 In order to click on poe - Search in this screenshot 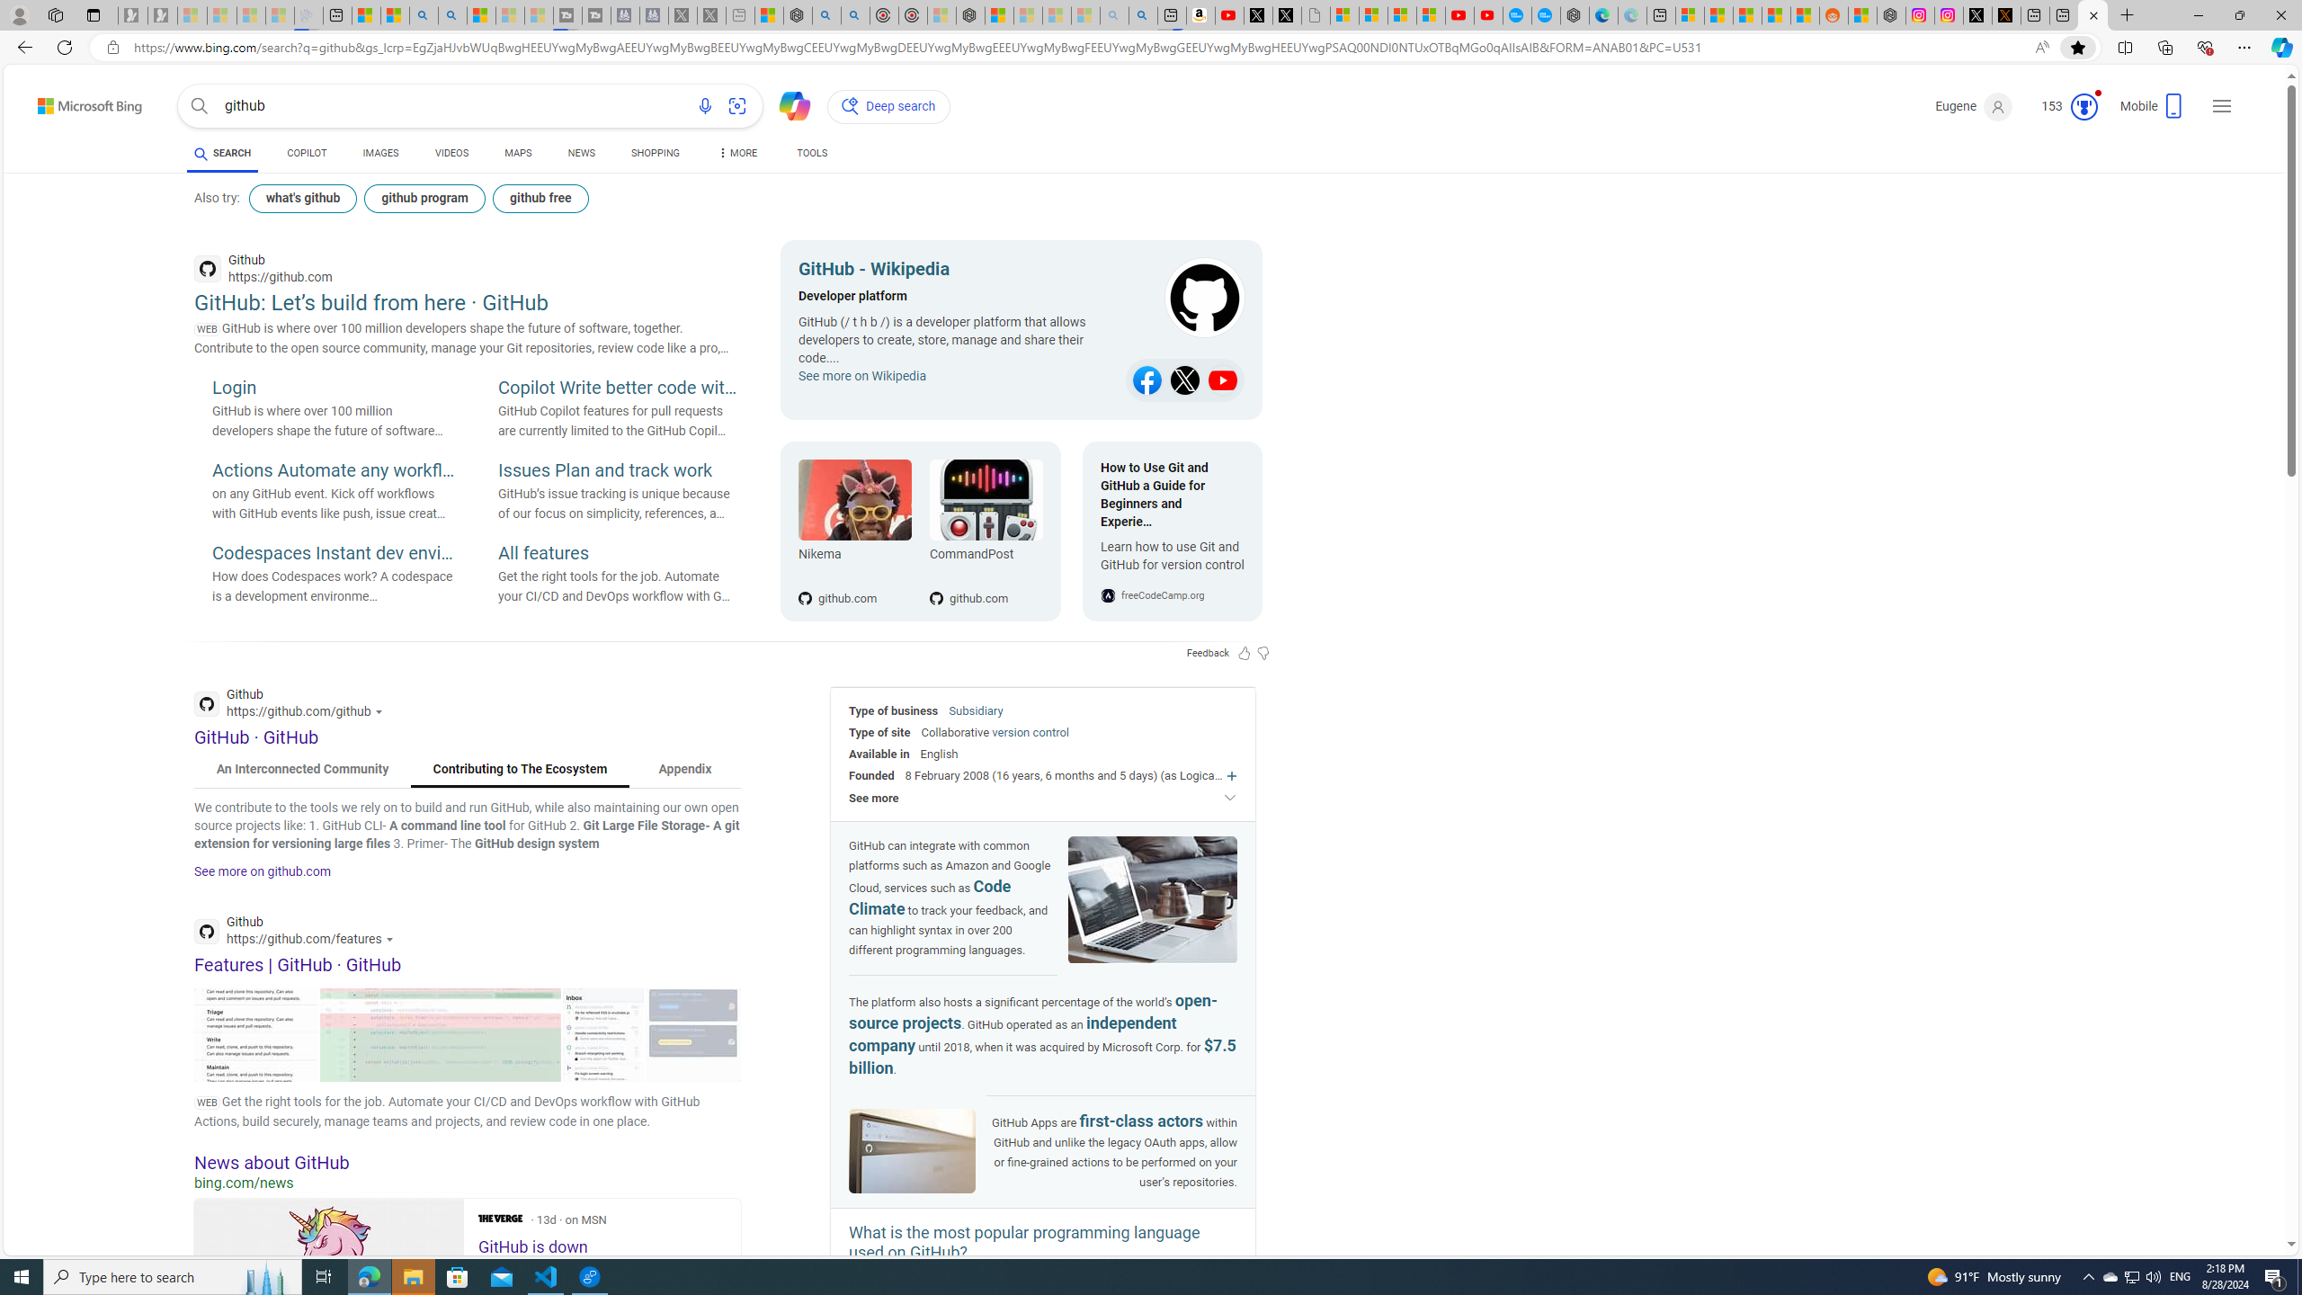, I will do `click(827, 15)`.